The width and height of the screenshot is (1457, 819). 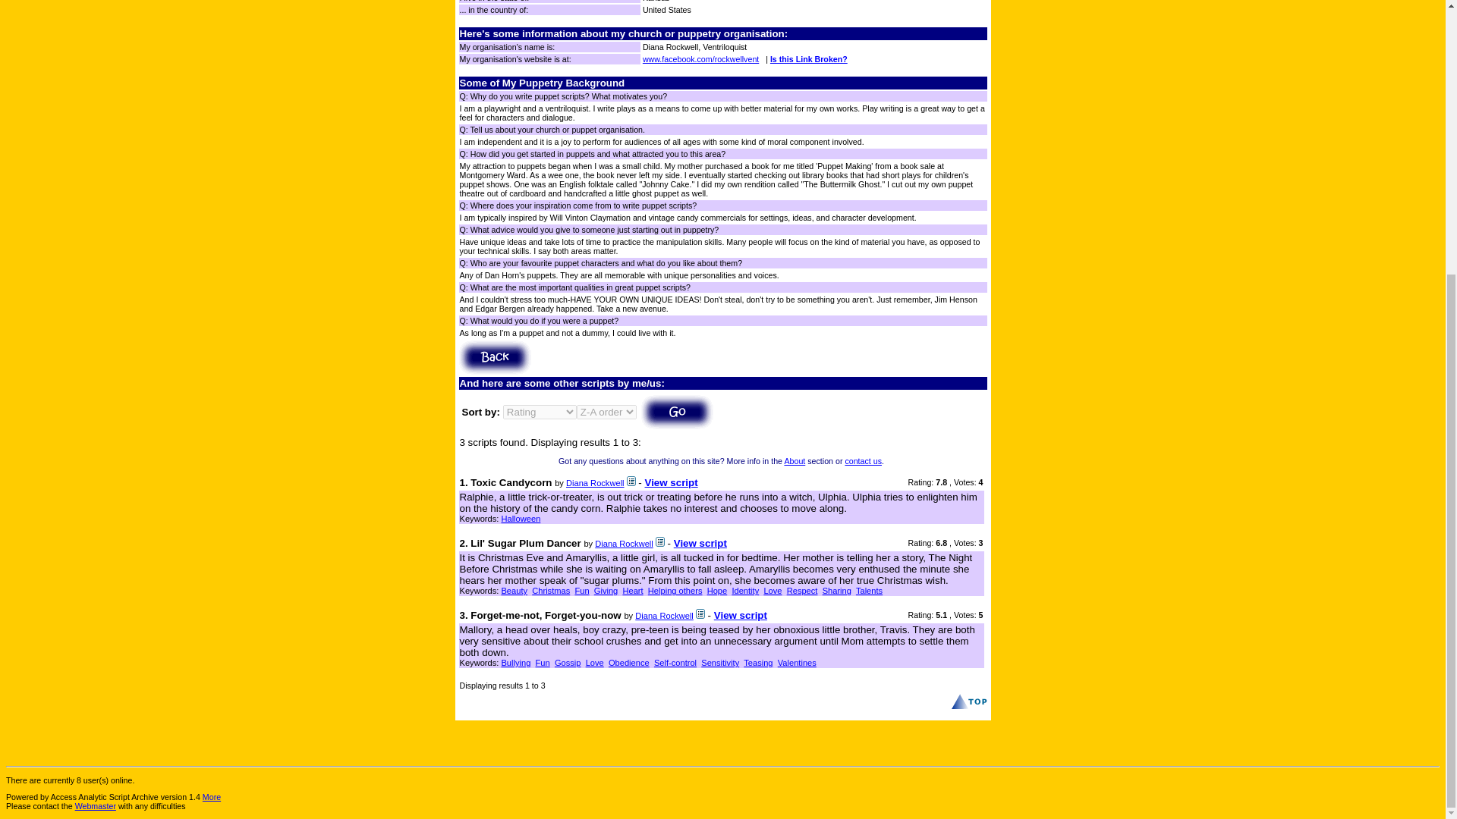 I want to click on contact us, so click(x=863, y=461).